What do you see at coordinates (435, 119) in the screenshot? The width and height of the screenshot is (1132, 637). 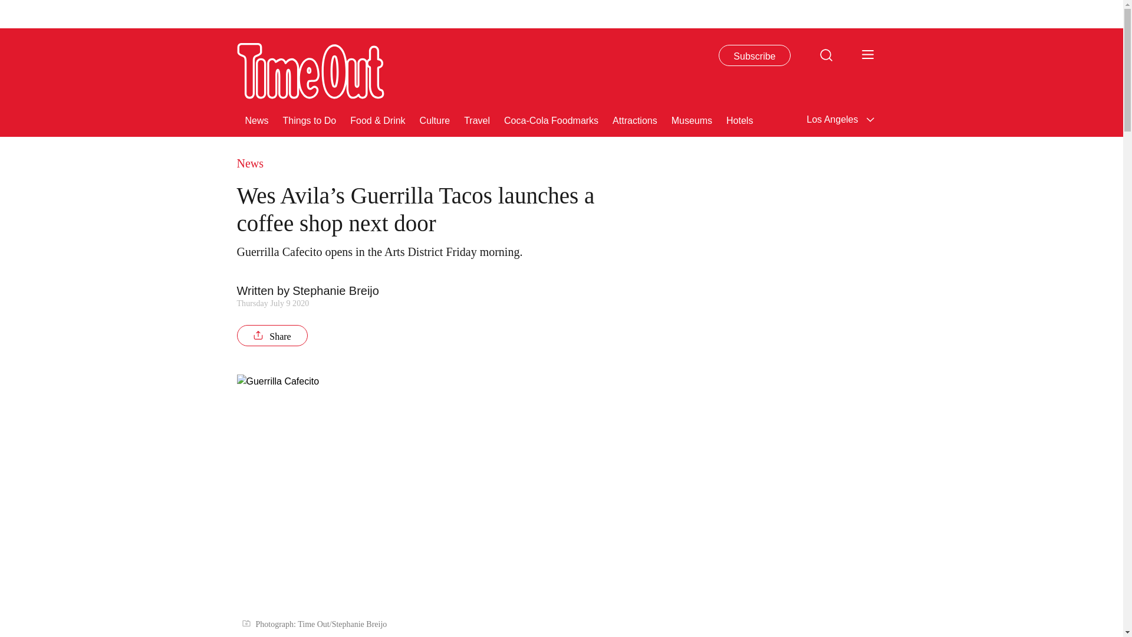 I see `Culture` at bounding box center [435, 119].